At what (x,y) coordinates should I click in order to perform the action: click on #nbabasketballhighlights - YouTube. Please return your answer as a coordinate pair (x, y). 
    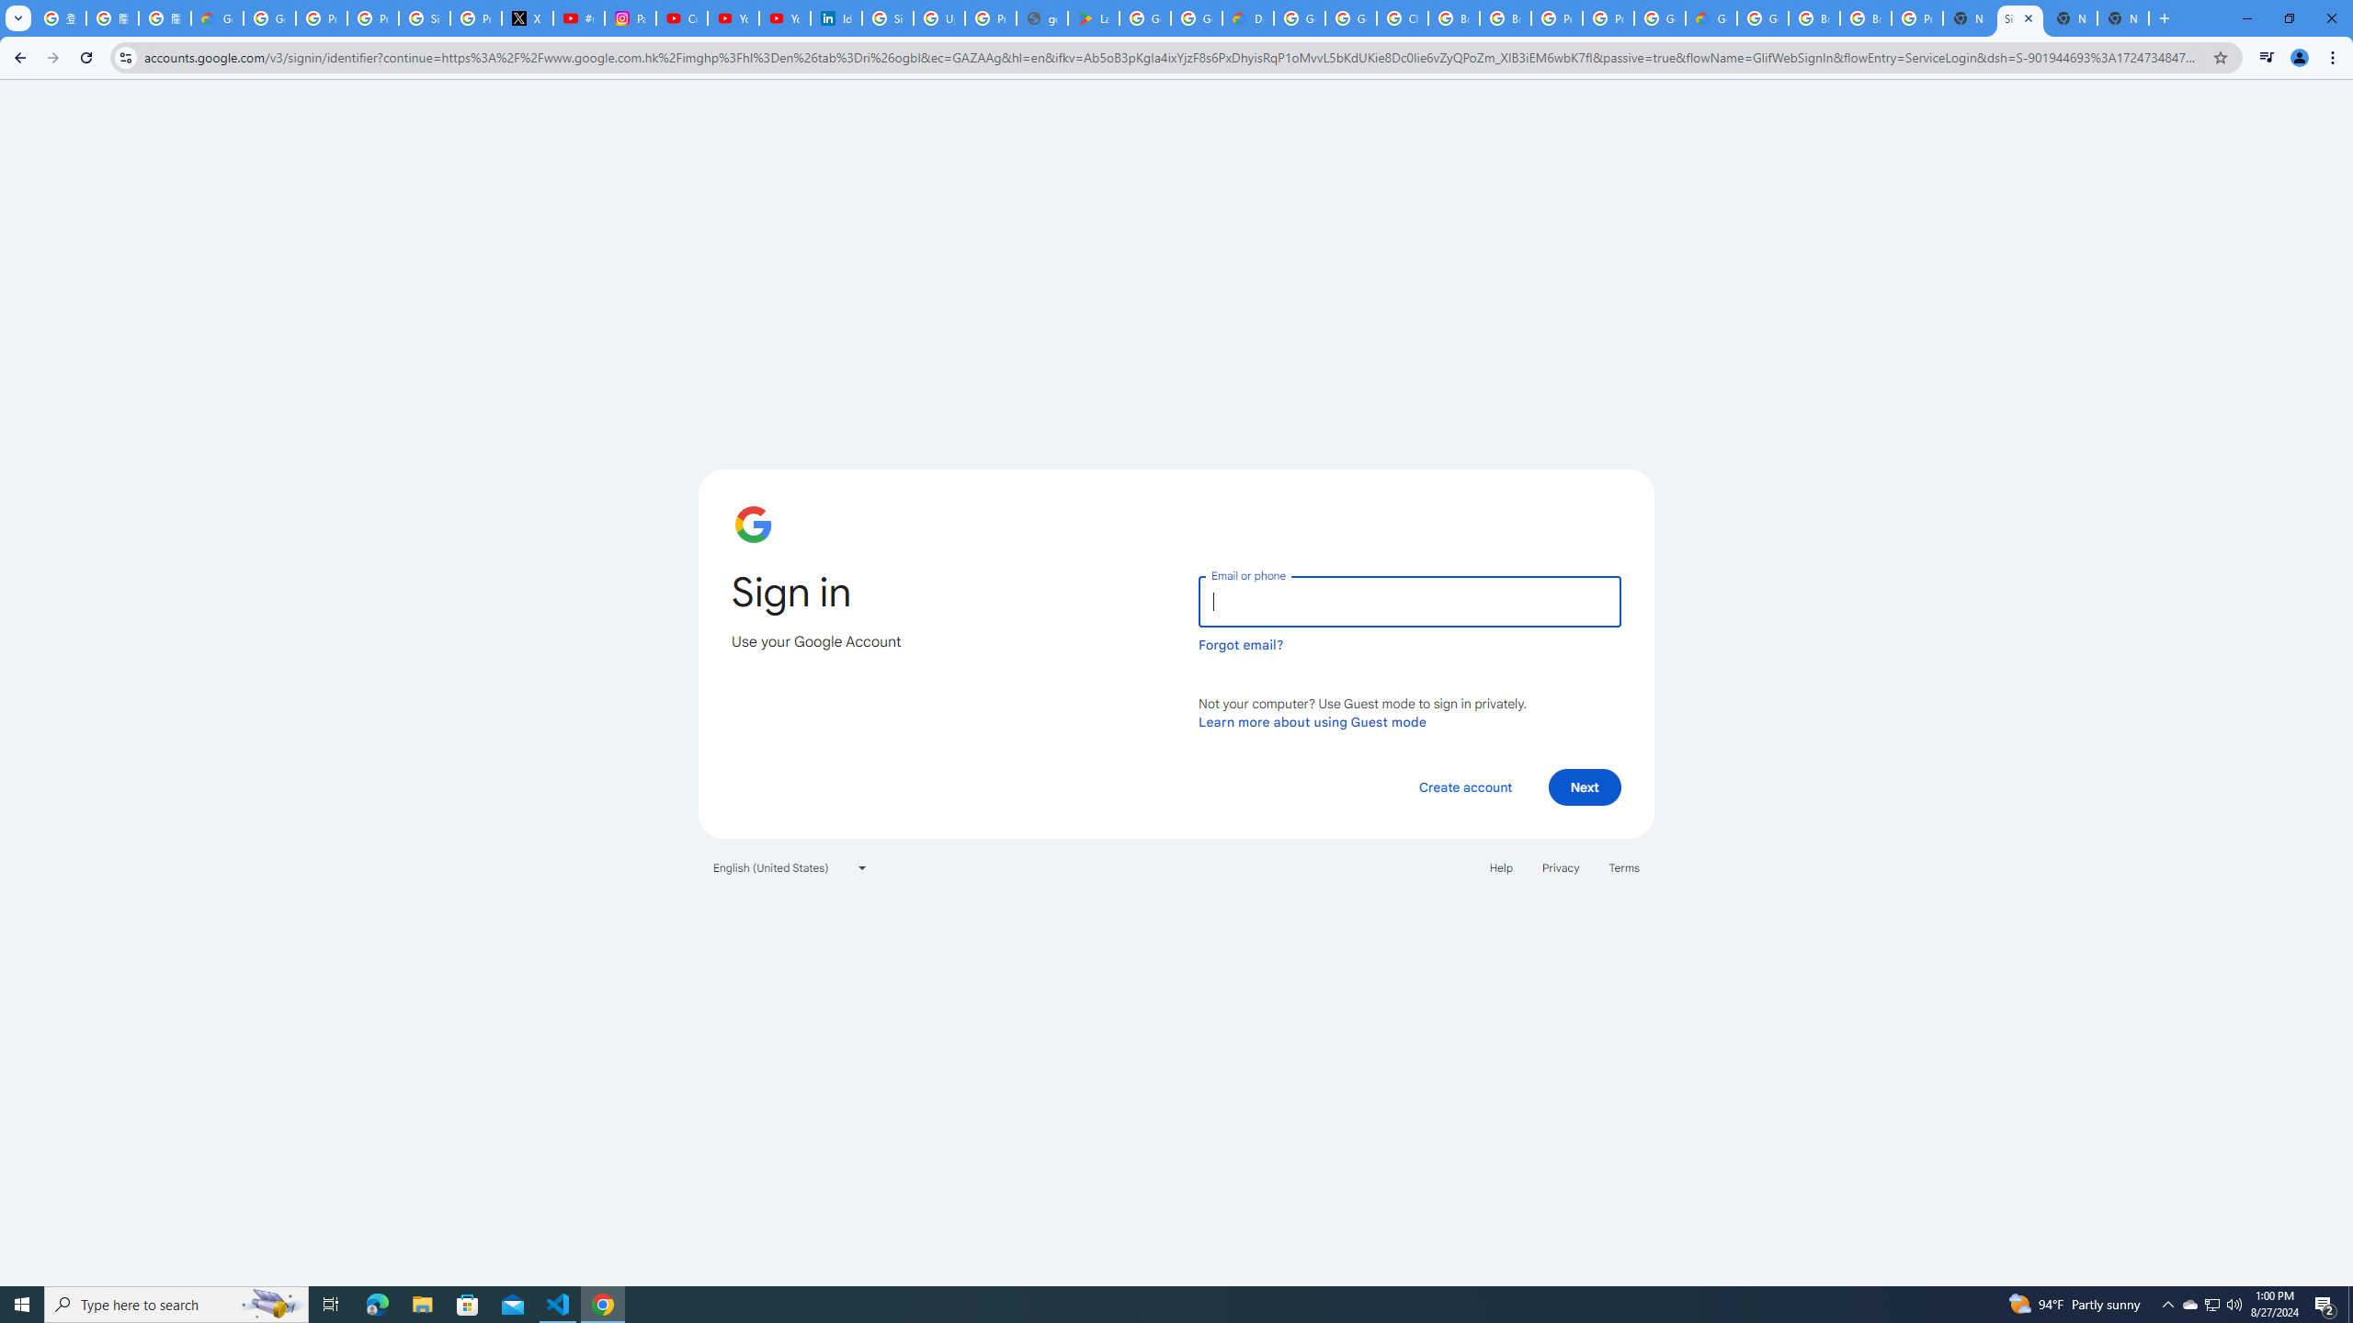
    Looking at the image, I should click on (579, 18).